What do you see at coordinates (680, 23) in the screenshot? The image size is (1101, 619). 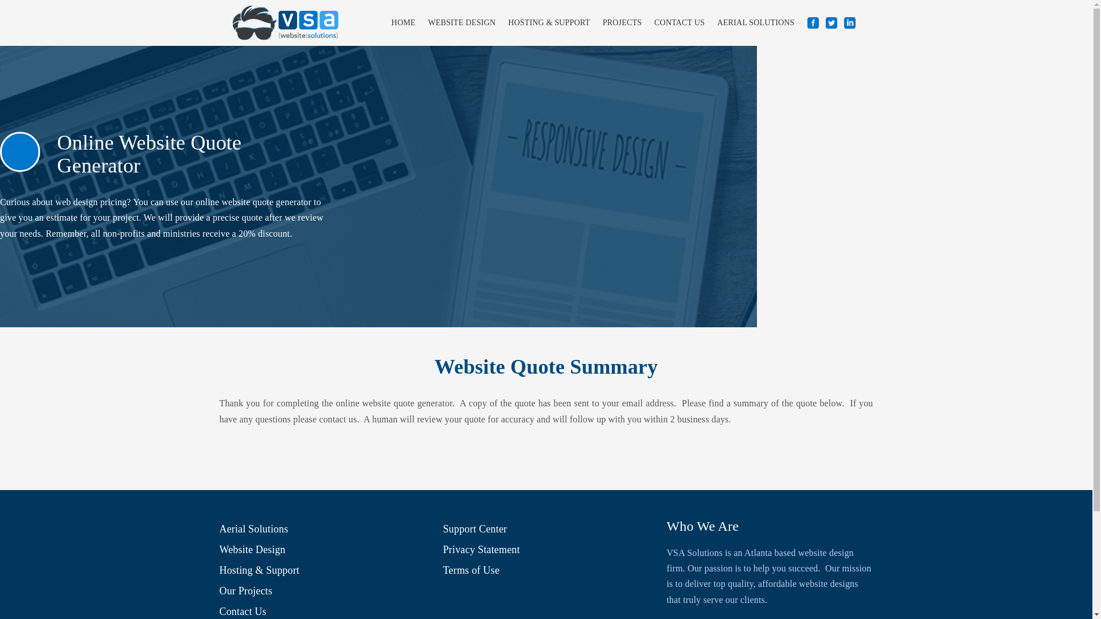 I see `CONTACT US` at bounding box center [680, 23].